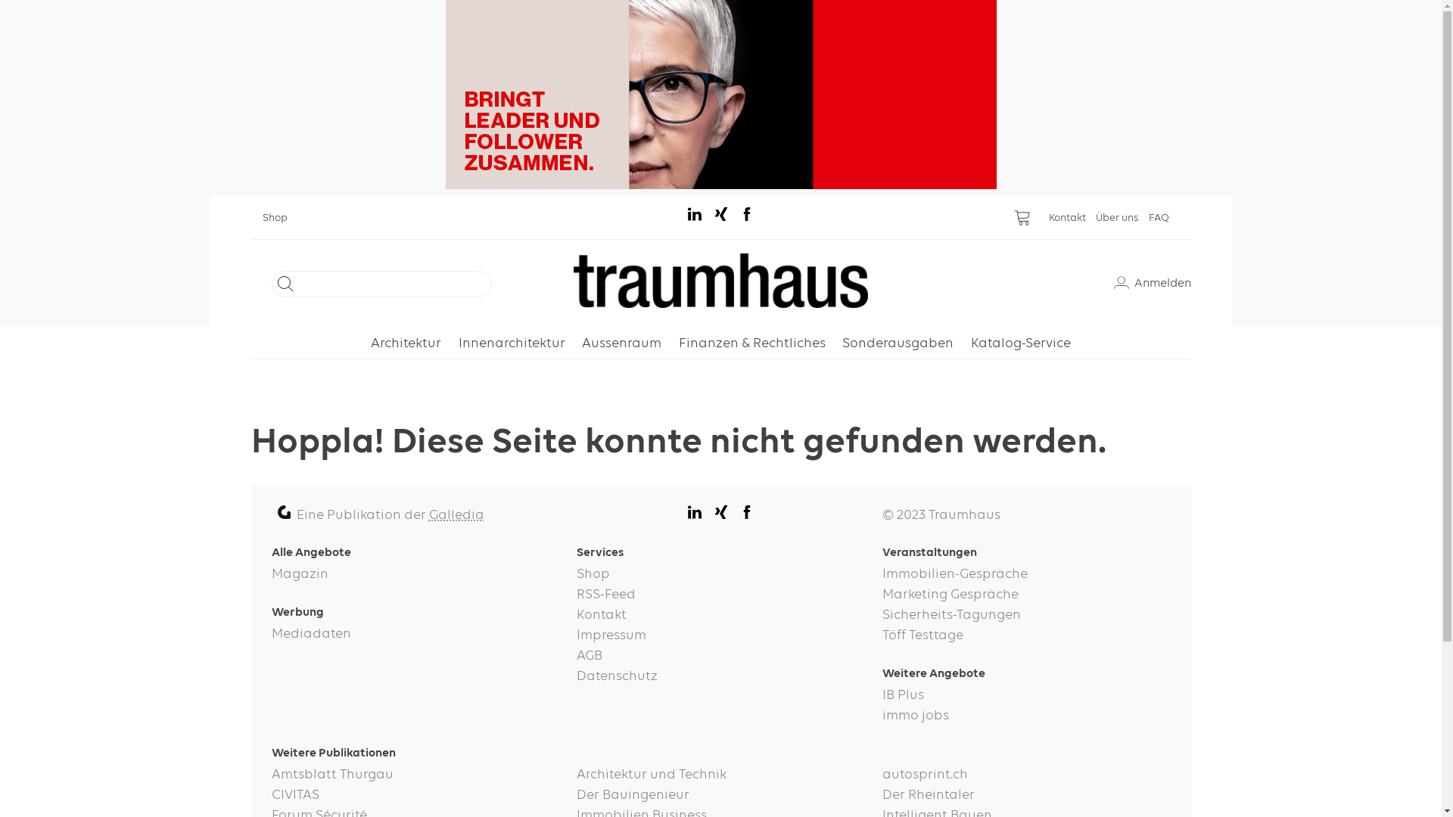 Image resolution: width=1453 pixels, height=817 pixels. Describe the element at coordinates (406, 343) in the screenshot. I see `Architektur` at that location.